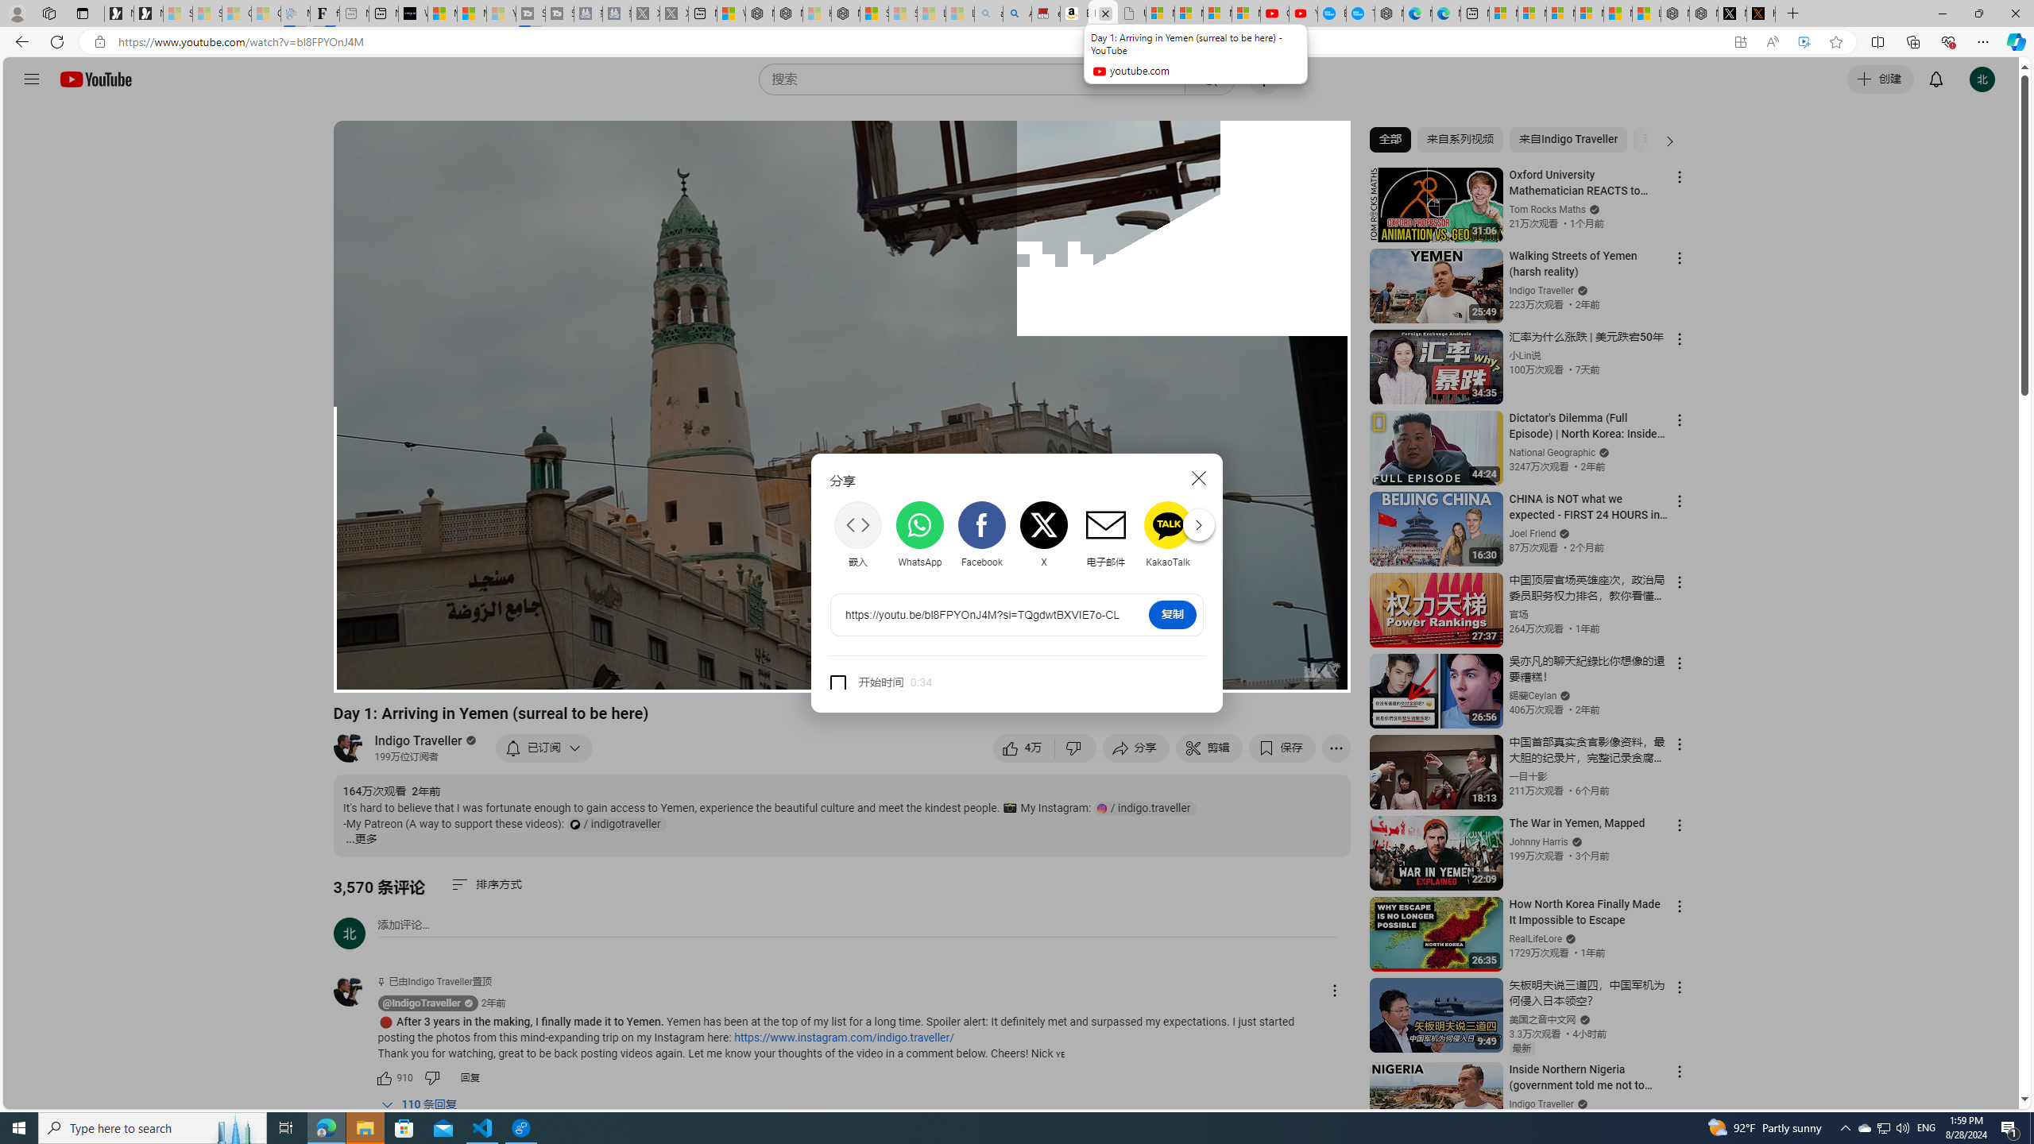 This screenshot has width=2034, height=1144. Describe the element at coordinates (1302, 14) in the screenshot. I see `YouTube Kids - An App Created for Kids to Explore Content` at that location.